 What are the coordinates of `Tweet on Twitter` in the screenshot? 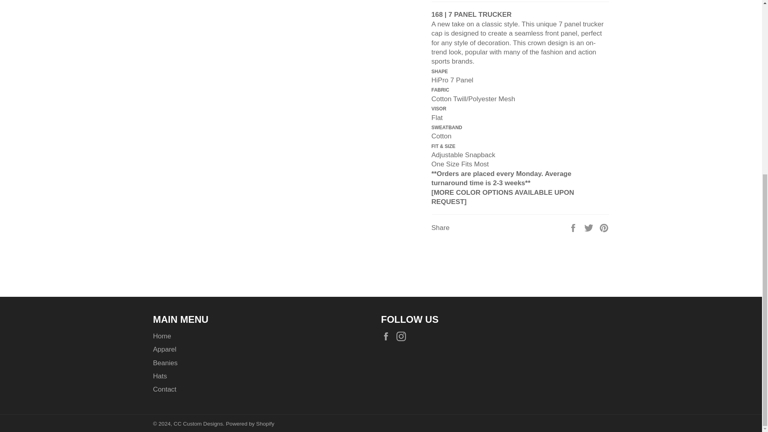 It's located at (590, 227).